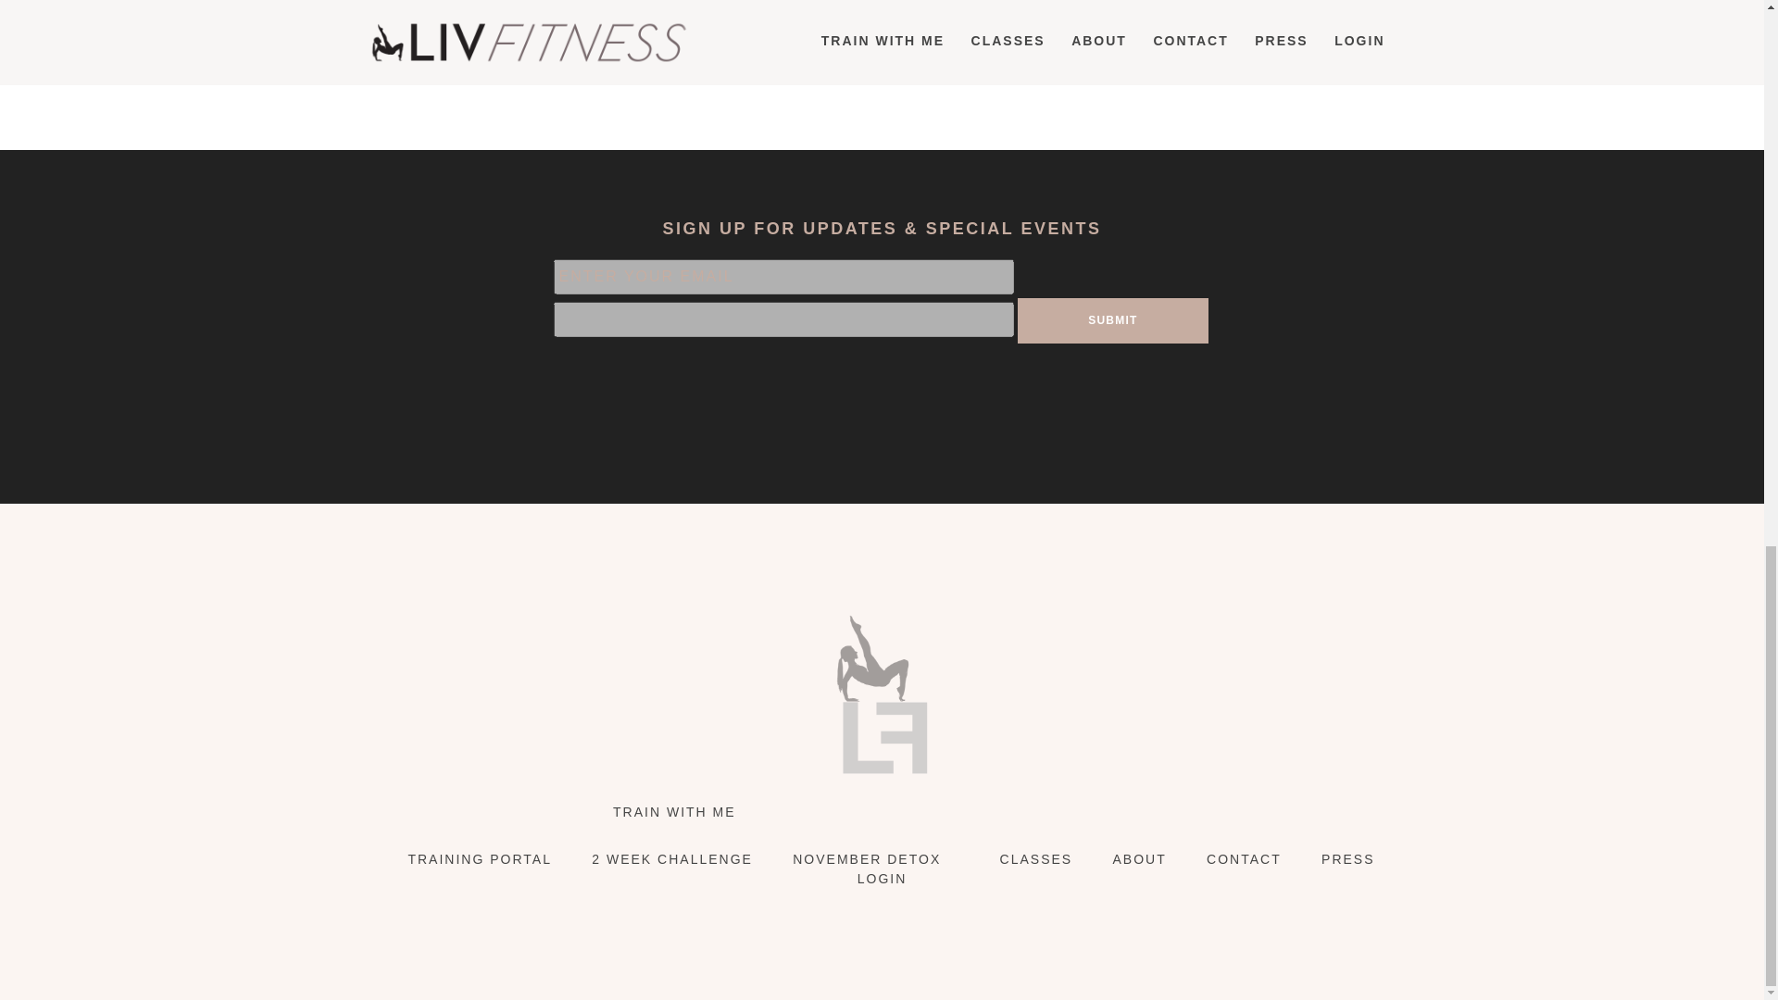  Describe the element at coordinates (882, 878) in the screenshot. I see `LOGIN` at that location.